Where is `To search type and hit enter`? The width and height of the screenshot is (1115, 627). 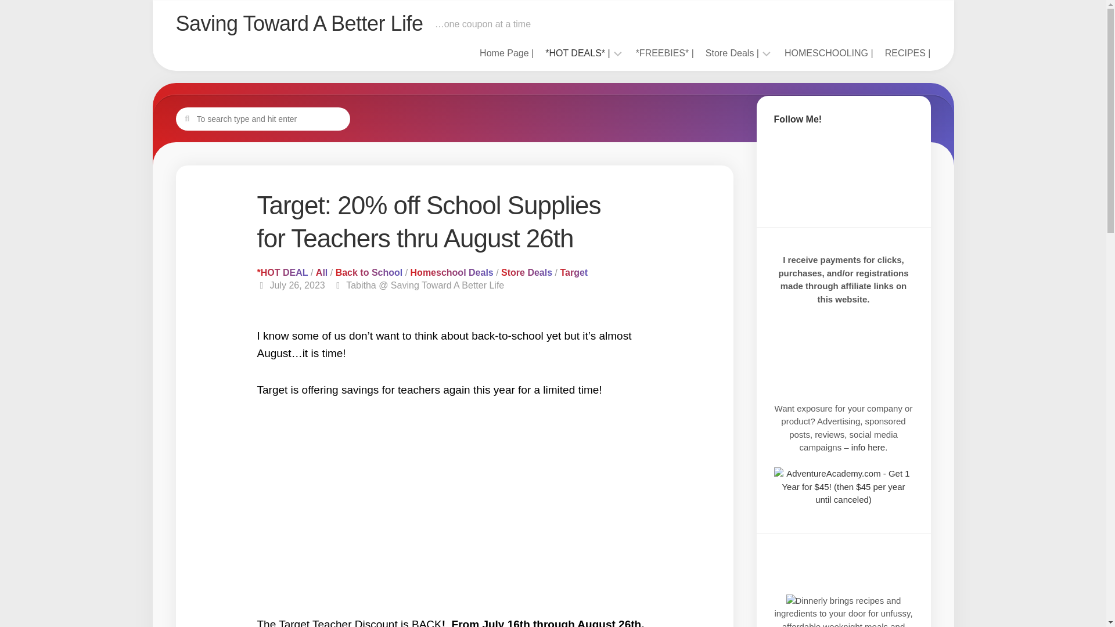
To search type and hit enter is located at coordinates (262, 118).